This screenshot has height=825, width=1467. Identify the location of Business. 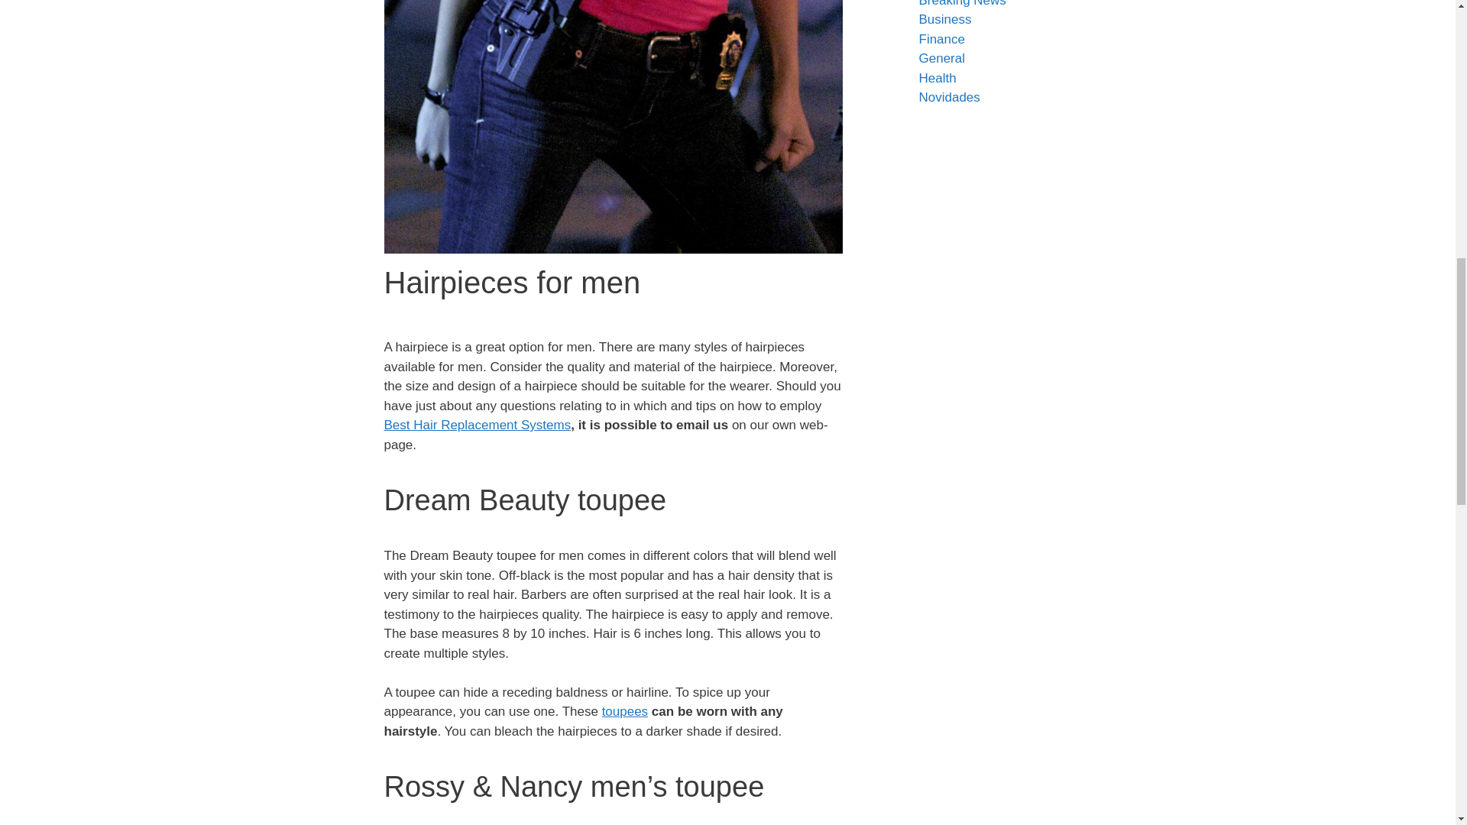
(944, 19).